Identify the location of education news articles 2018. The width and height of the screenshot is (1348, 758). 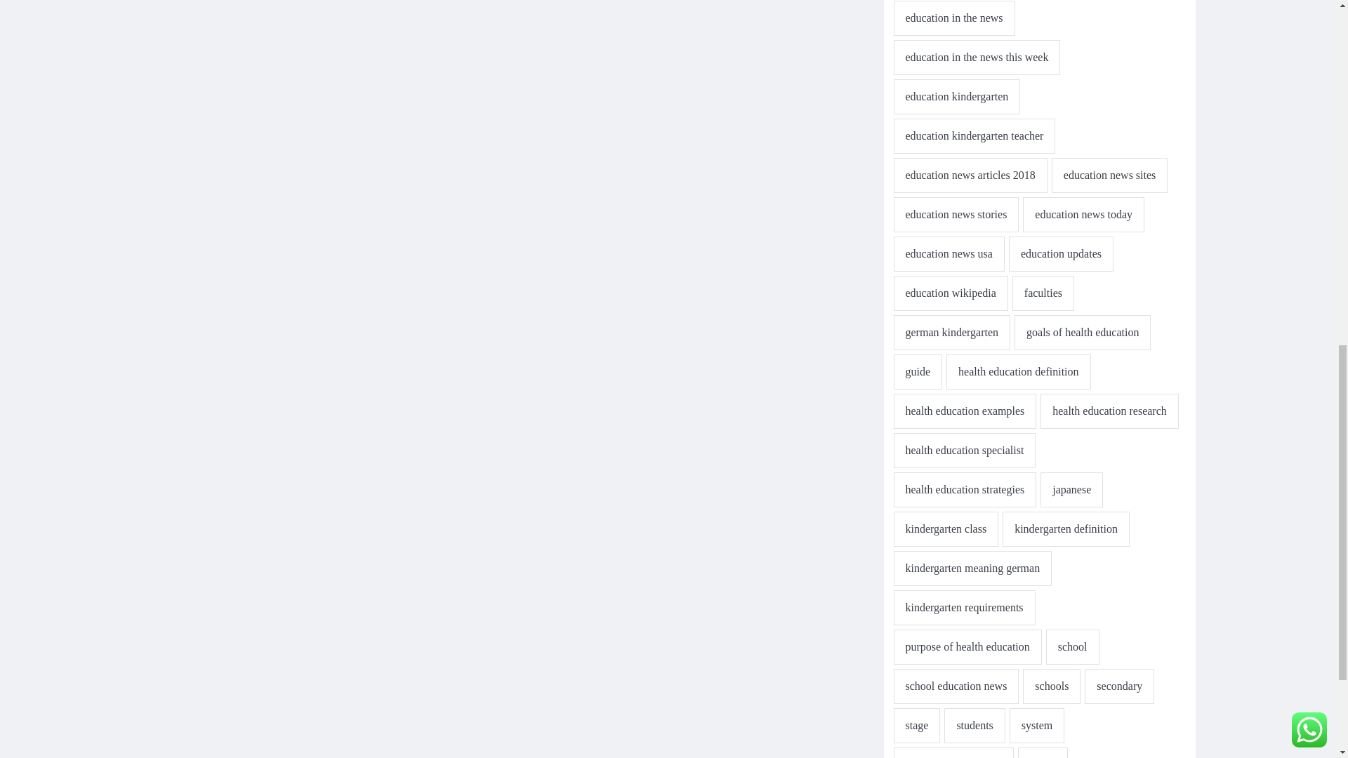
(970, 175).